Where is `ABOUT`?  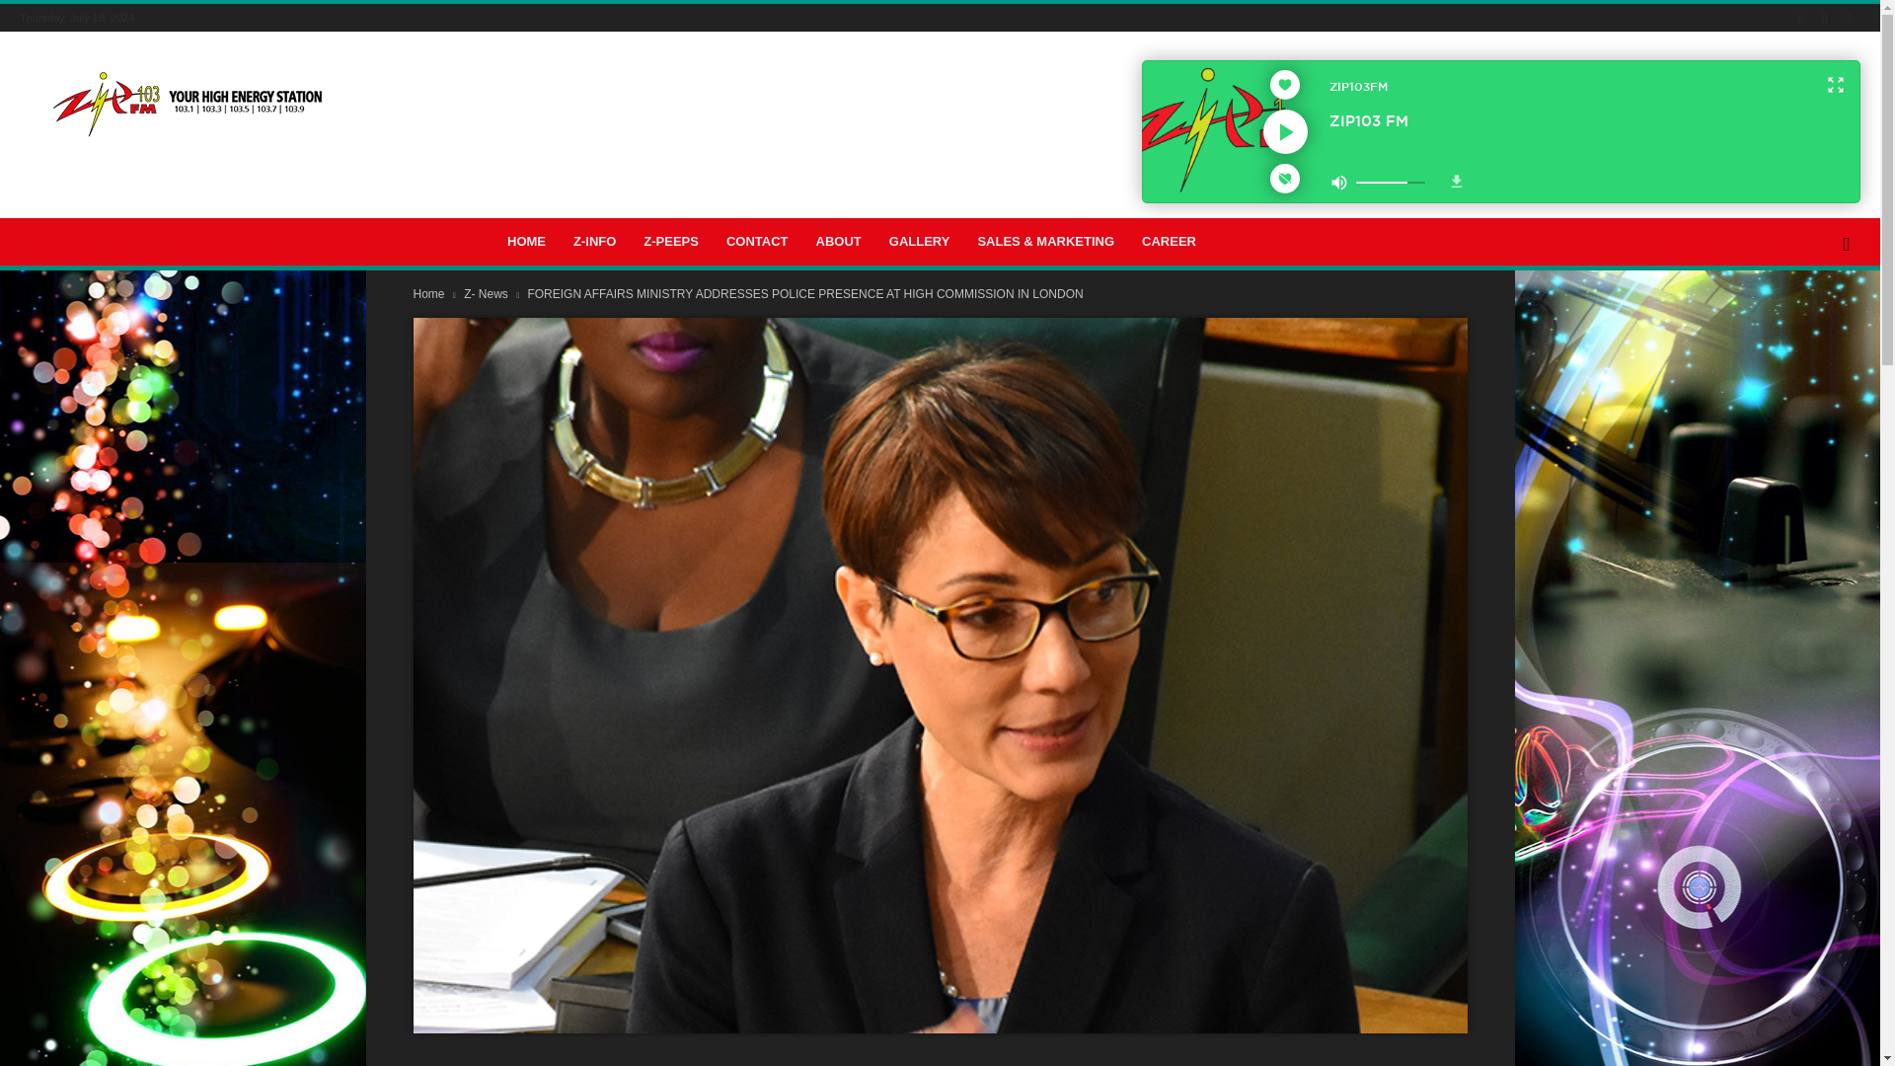
ABOUT is located at coordinates (839, 241).